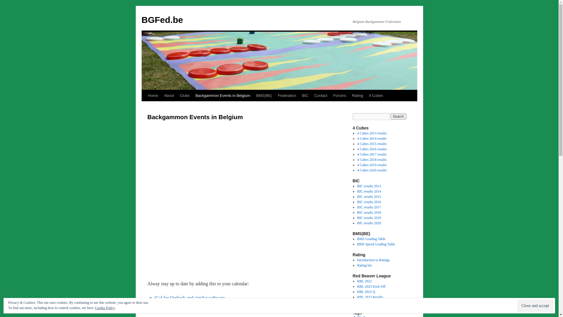 The width and height of the screenshot is (563, 317). I want to click on BIC results 2020, so click(369, 223).